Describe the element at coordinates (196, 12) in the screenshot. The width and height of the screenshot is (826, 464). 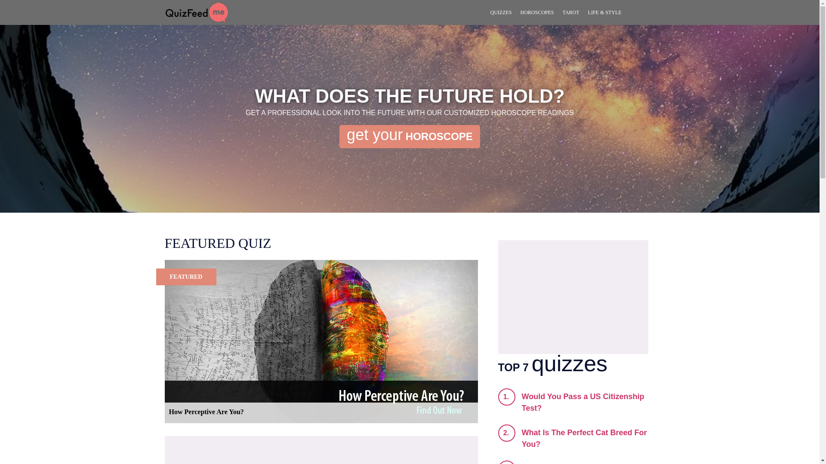
I see `QuizFeed` at that location.